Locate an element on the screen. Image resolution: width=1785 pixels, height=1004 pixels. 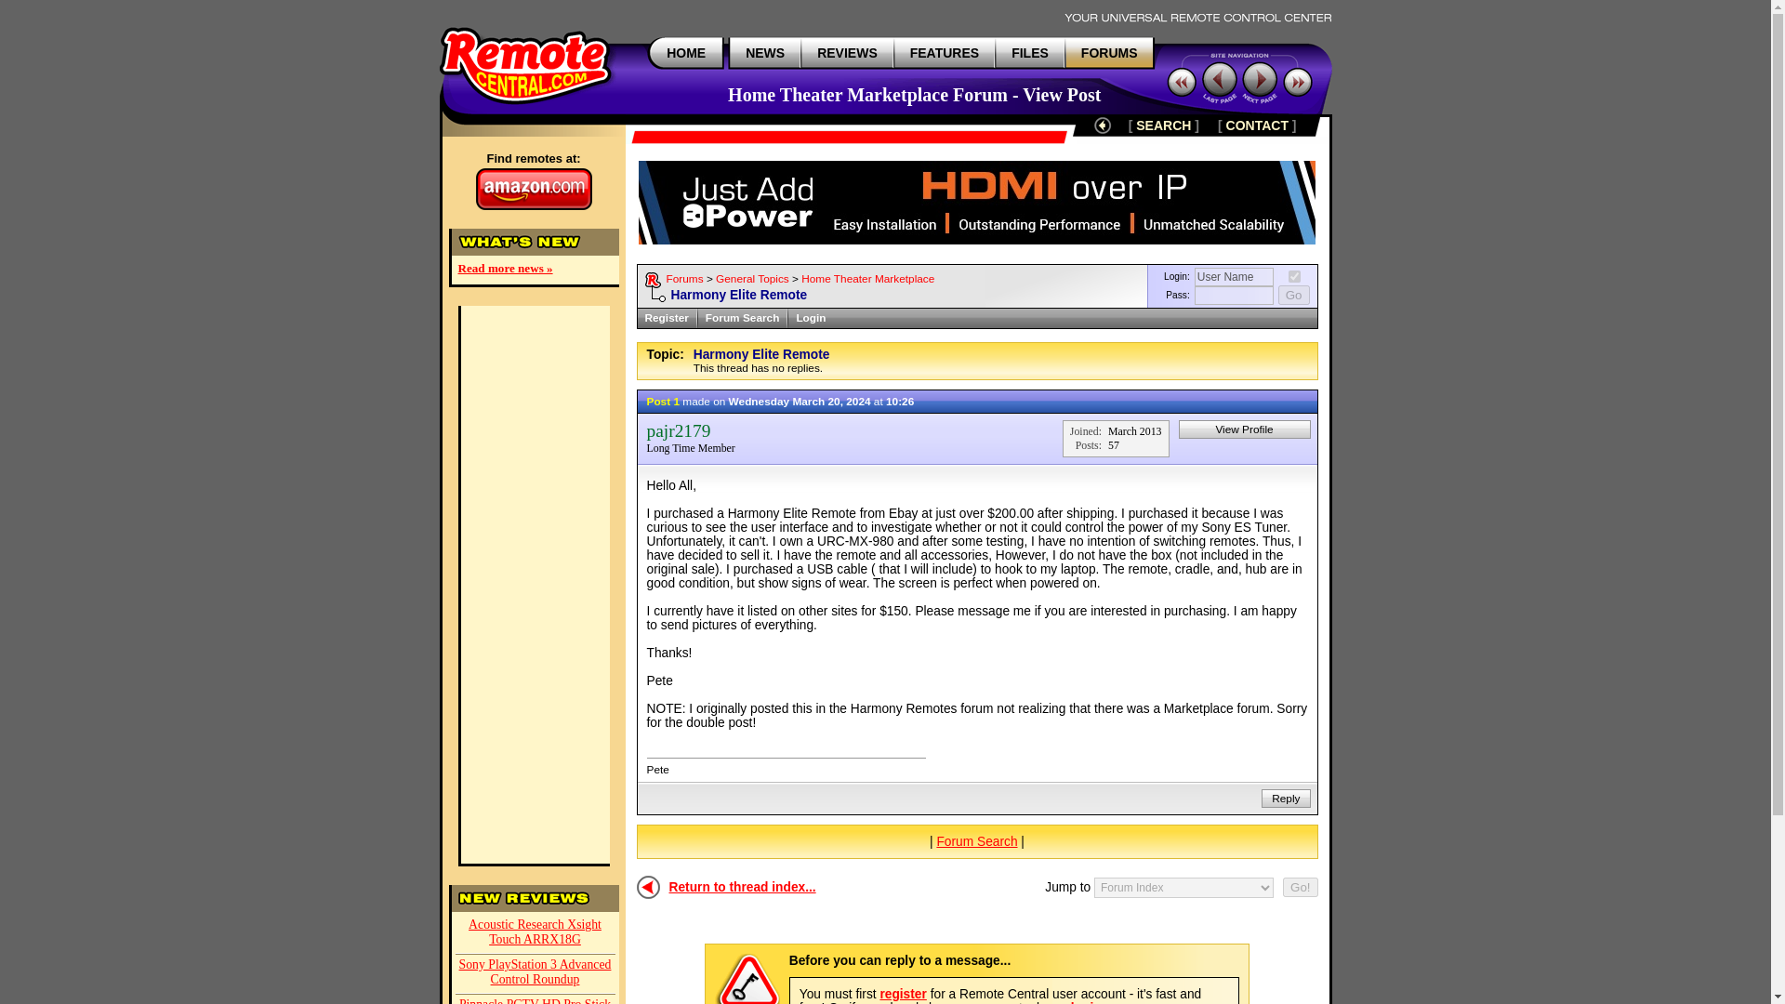
Login is located at coordinates (811, 317).